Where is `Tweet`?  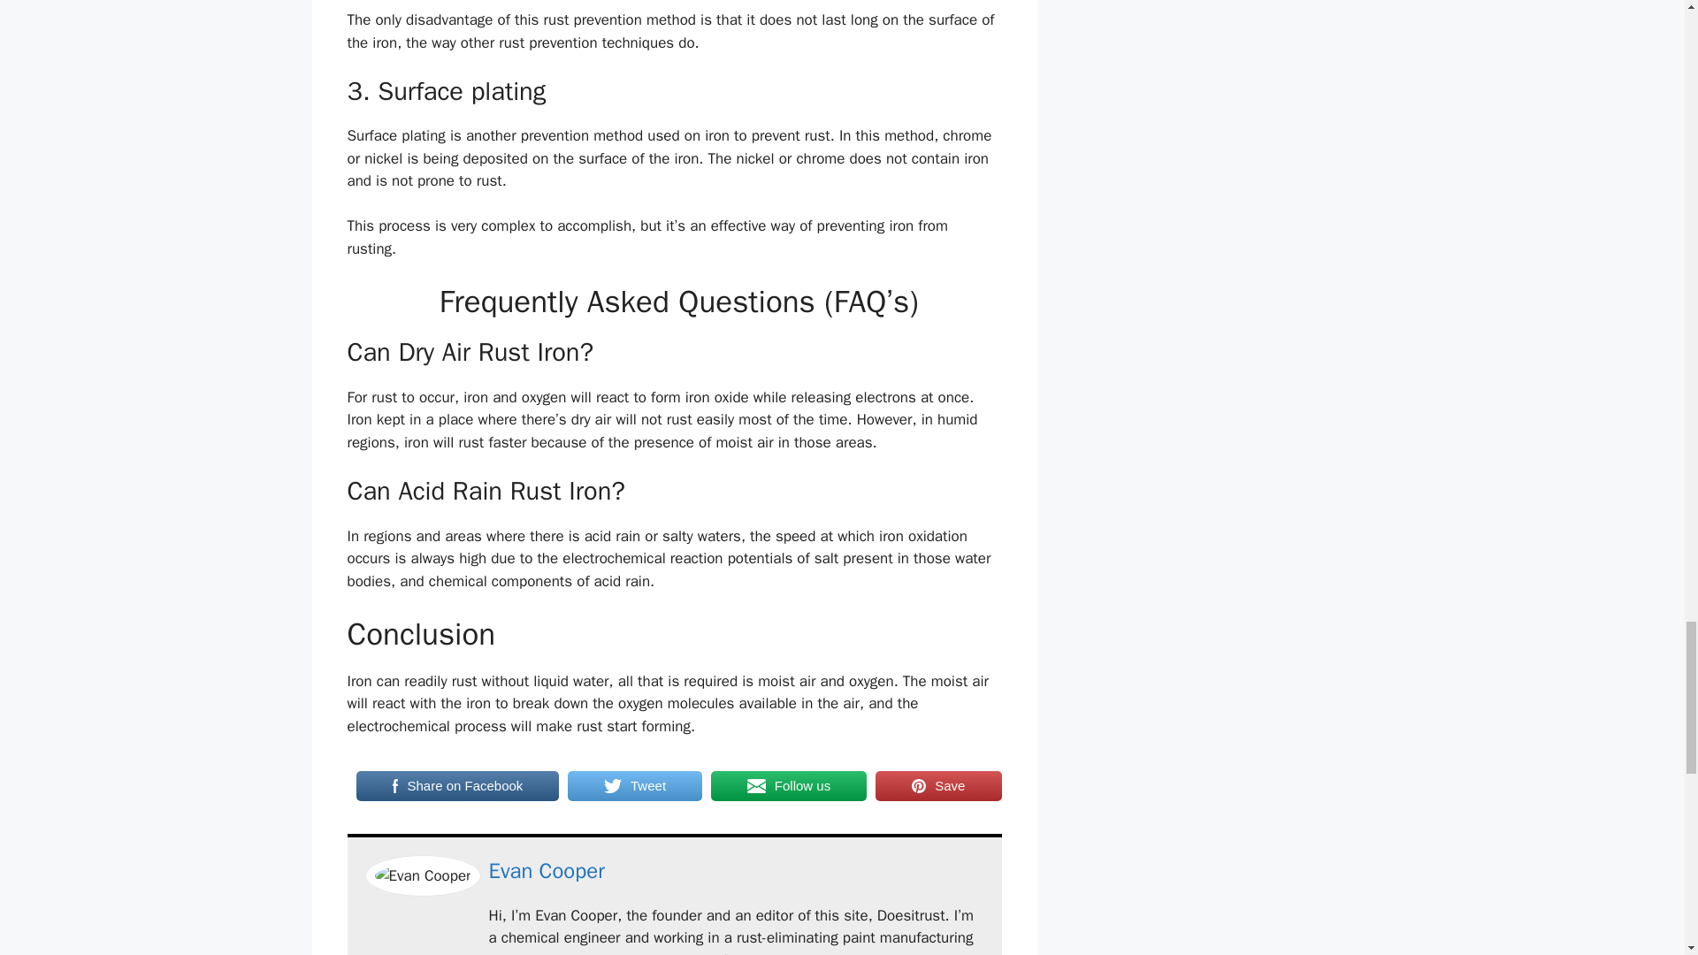 Tweet is located at coordinates (635, 786).